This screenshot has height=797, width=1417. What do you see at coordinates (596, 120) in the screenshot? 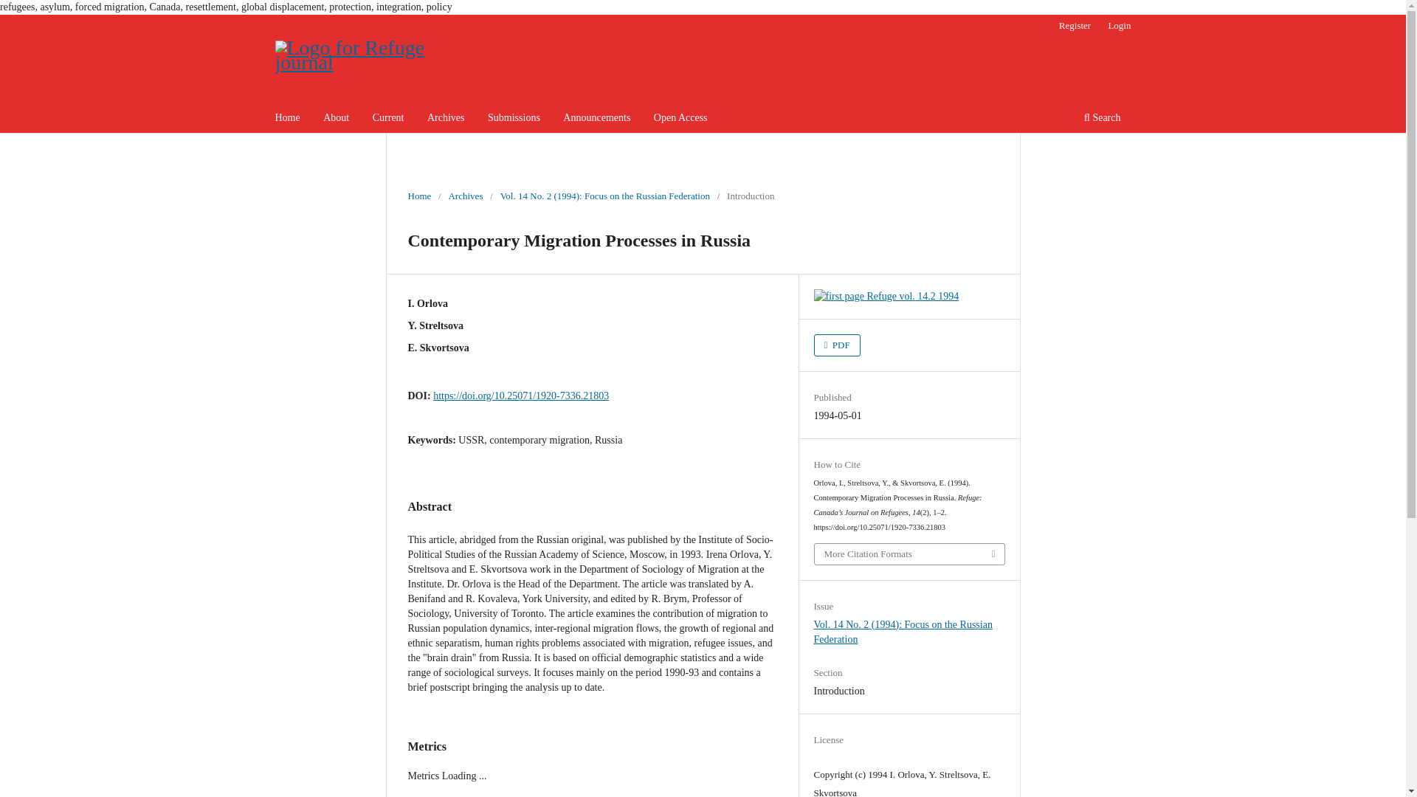
I see `Announcements` at bounding box center [596, 120].